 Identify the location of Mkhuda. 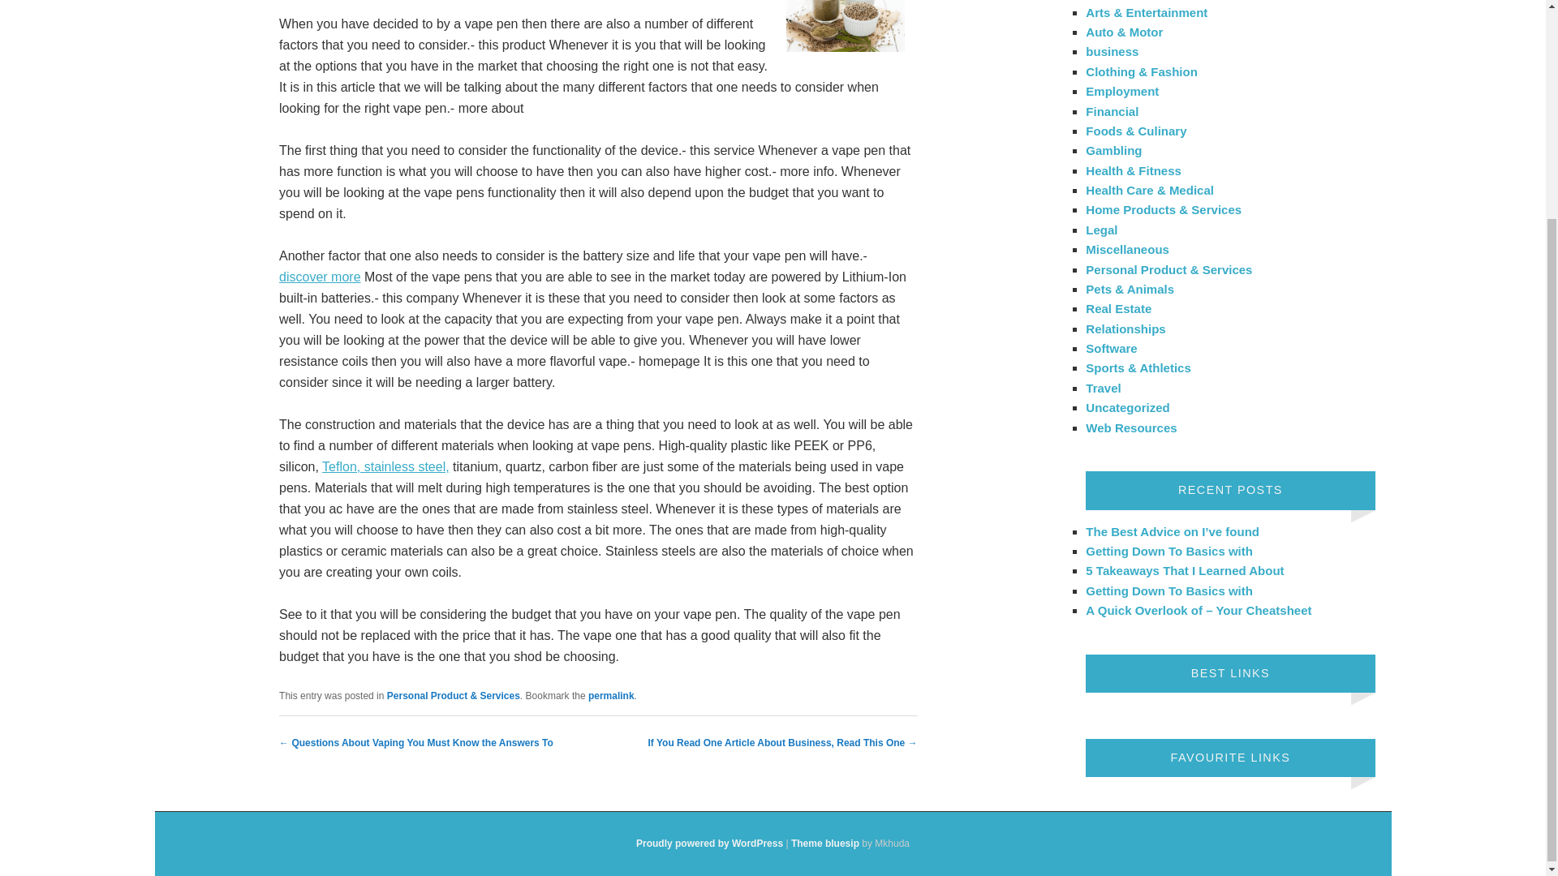
(825, 843).